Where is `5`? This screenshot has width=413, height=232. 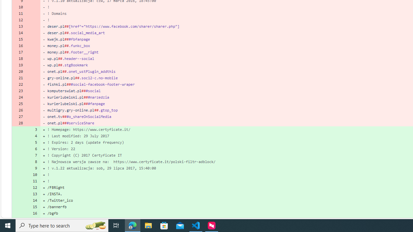 5 is located at coordinates (33, 142).